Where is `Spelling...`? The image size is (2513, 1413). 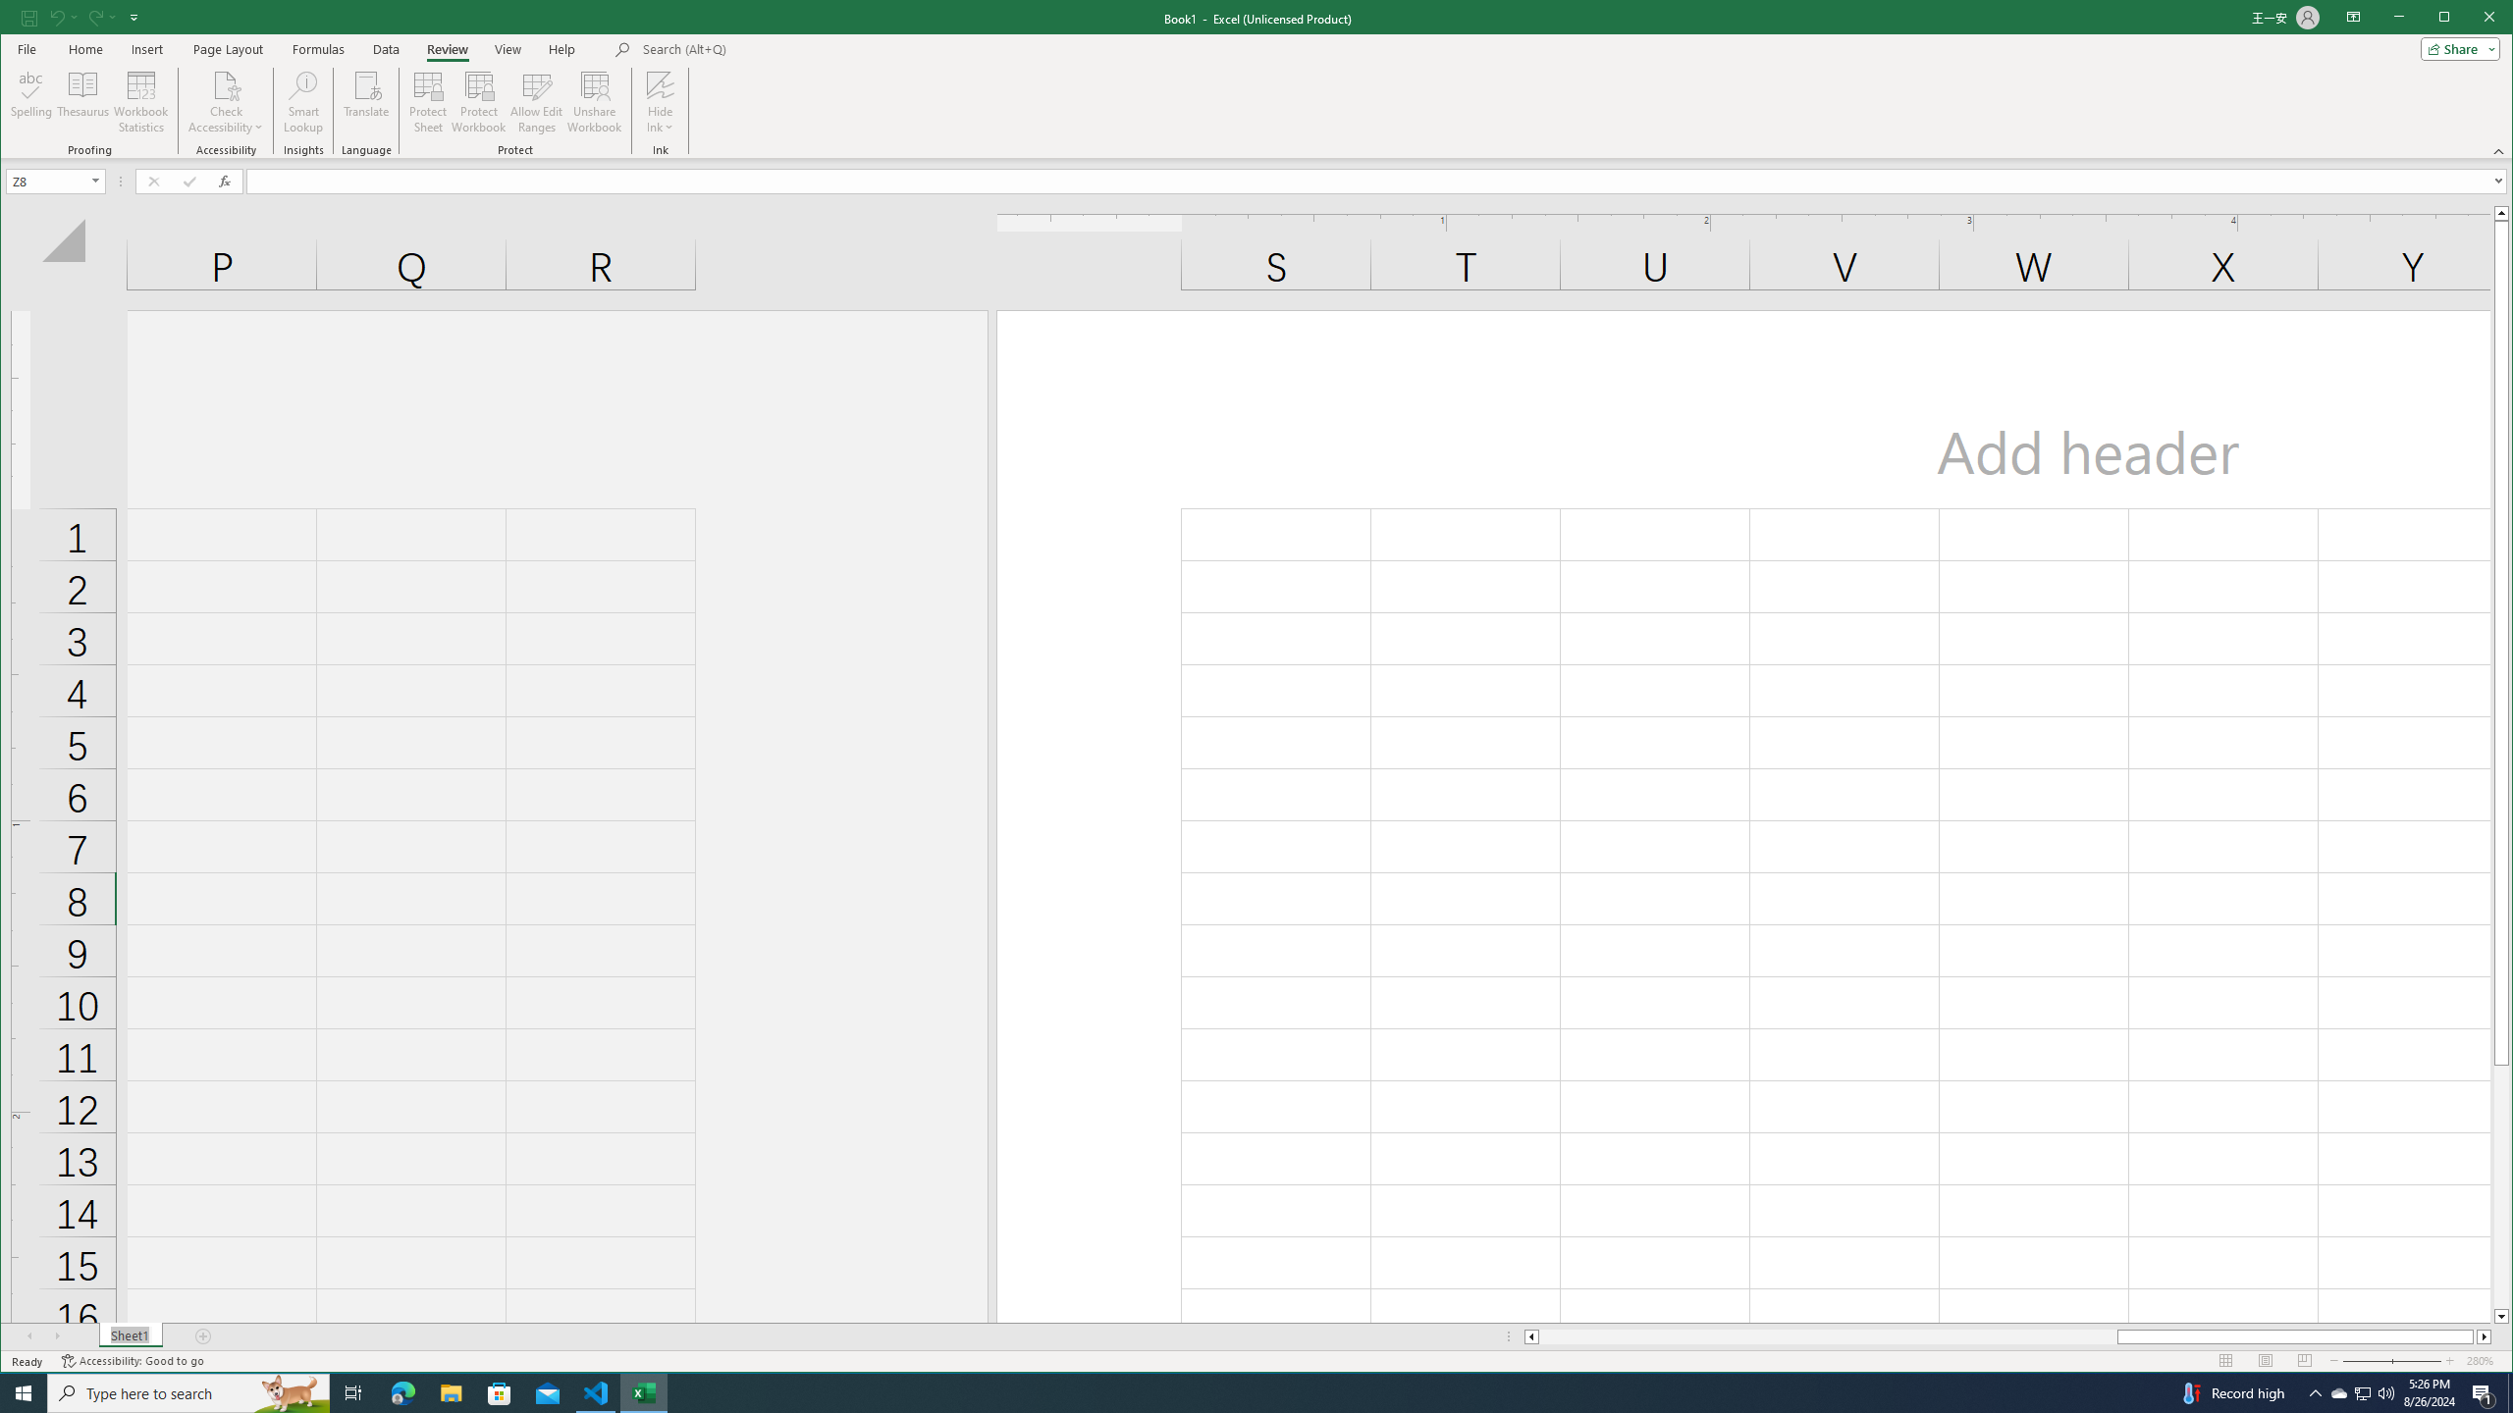 Spelling... is located at coordinates (32, 102).